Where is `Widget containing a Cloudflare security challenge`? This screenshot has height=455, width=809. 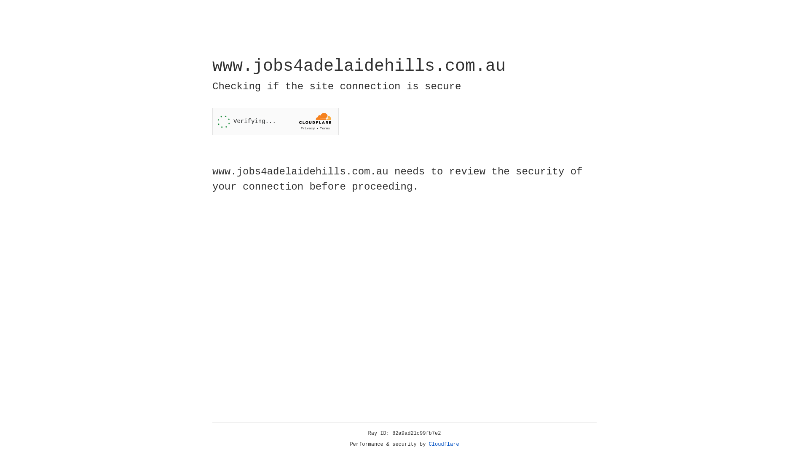
Widget containing a Cloudflare security challenge is located at coordinates (276, 121).